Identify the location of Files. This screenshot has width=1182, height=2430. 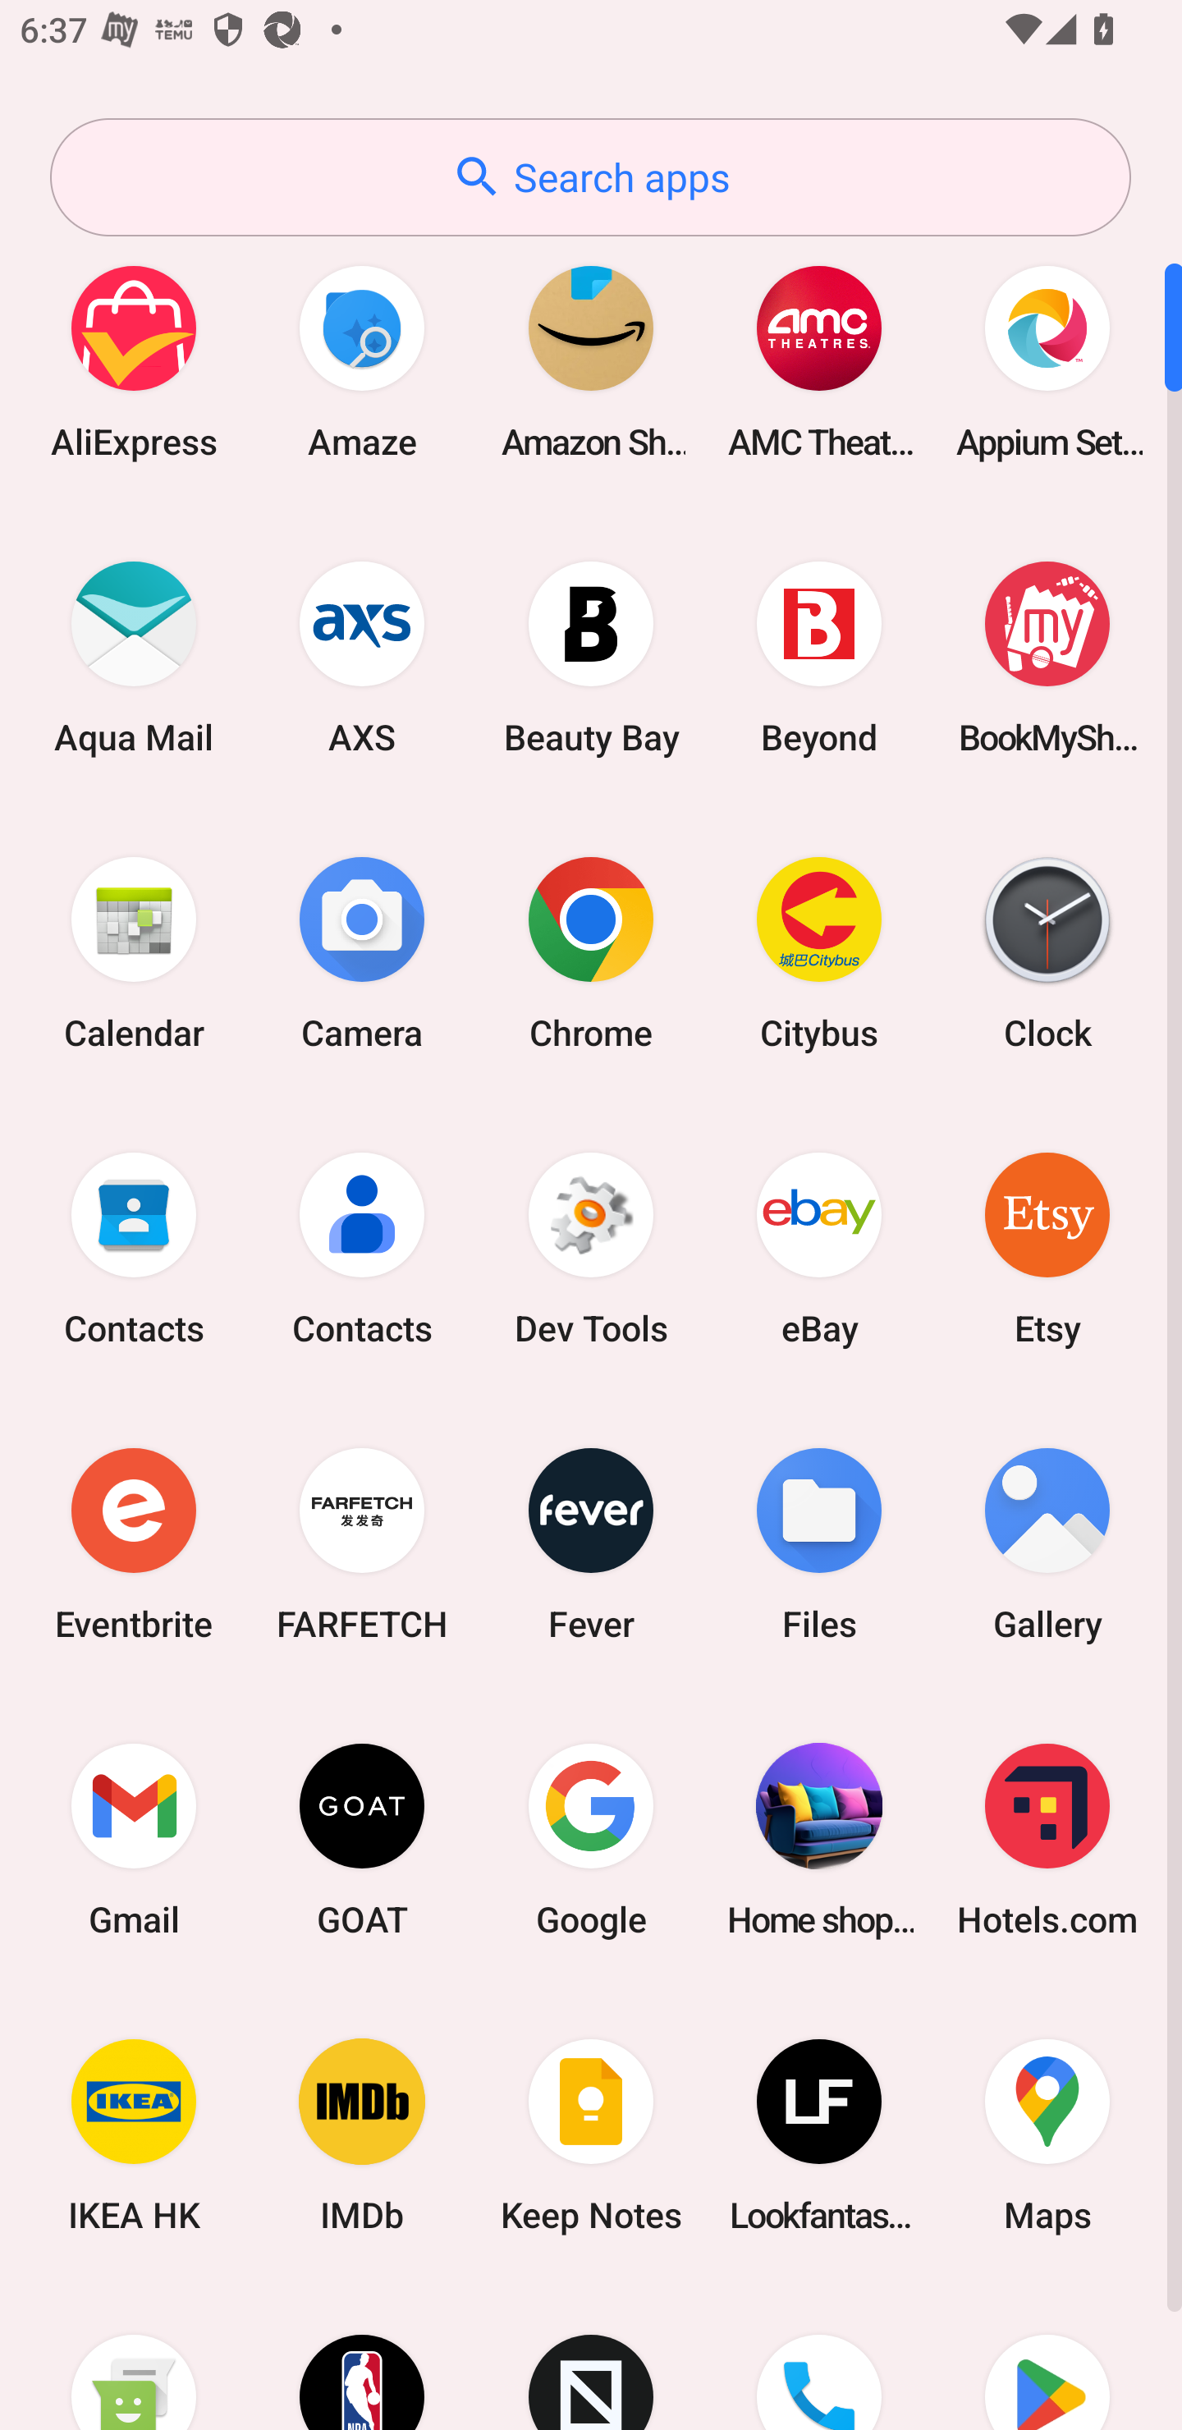
(819, 1543).